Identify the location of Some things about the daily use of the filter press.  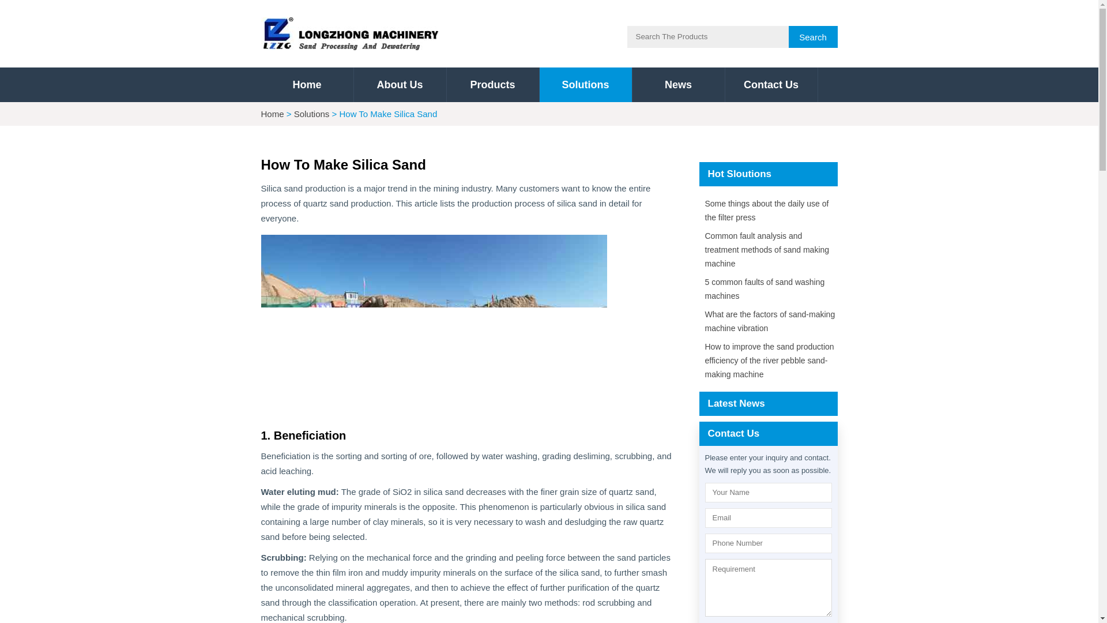
(767, 210).